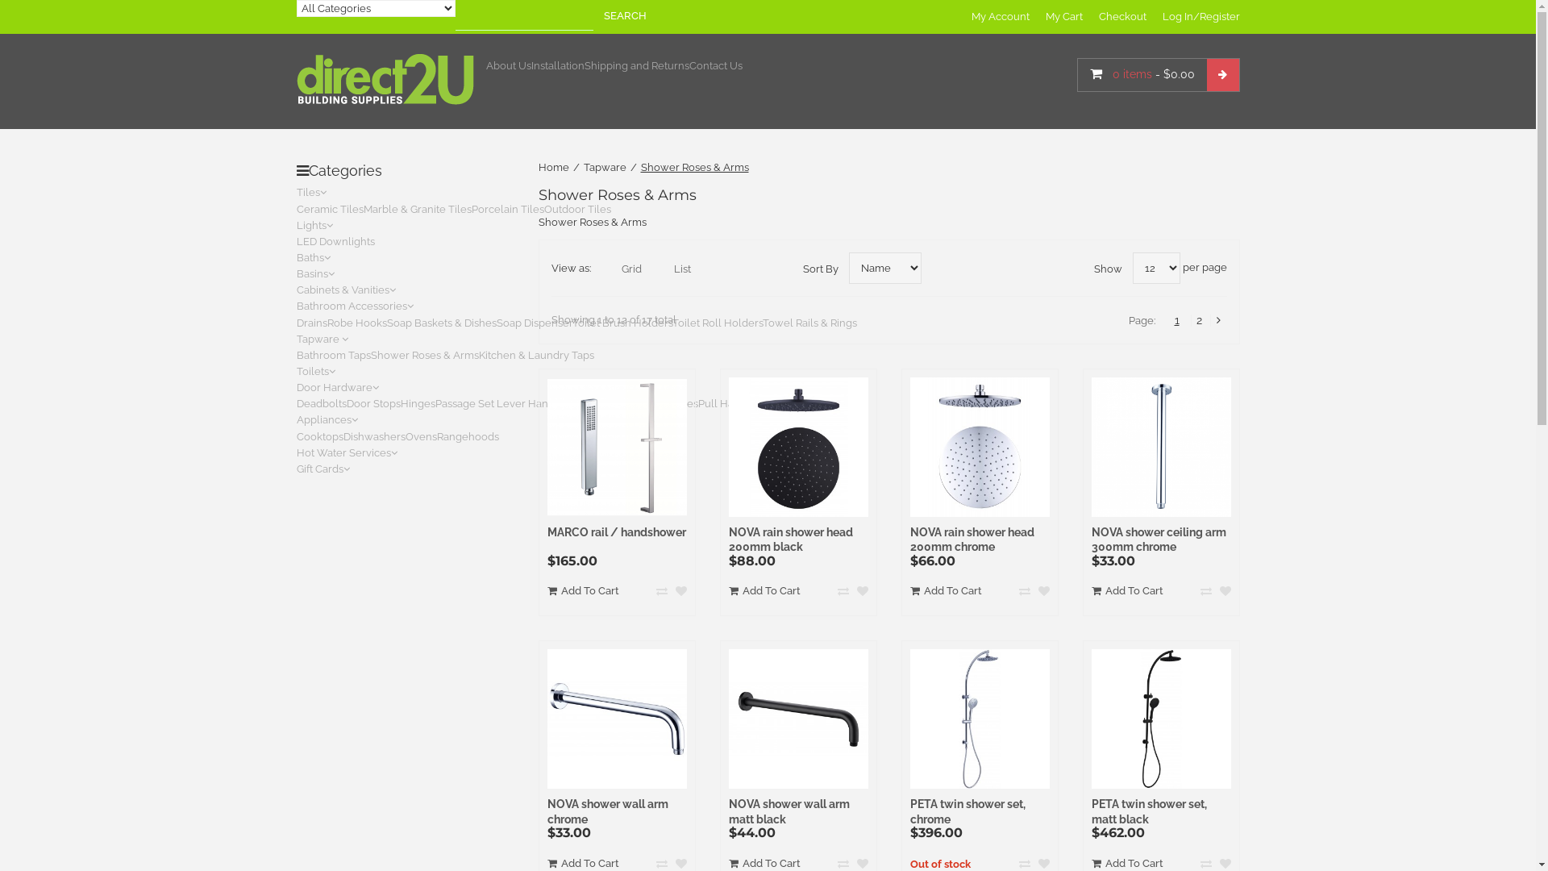 This screenshot has width=1548, height=871. What do you see at coordinates (1063, 16) in the screenshot?
I see `My Cart` at bounding box center [1063, 16].